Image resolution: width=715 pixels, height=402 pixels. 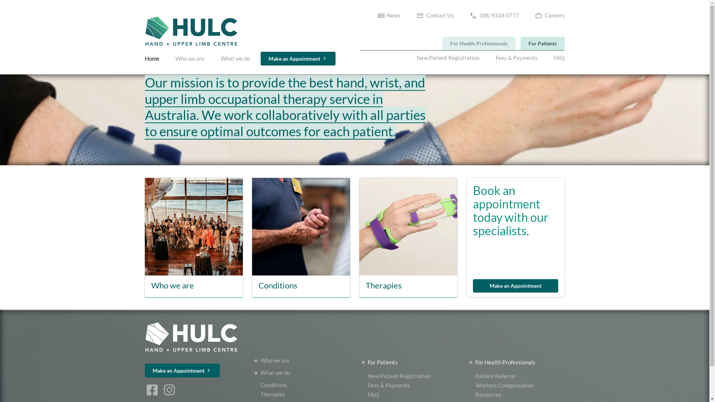 I want to click on Make an Appointment, so click(x=182, y=371).